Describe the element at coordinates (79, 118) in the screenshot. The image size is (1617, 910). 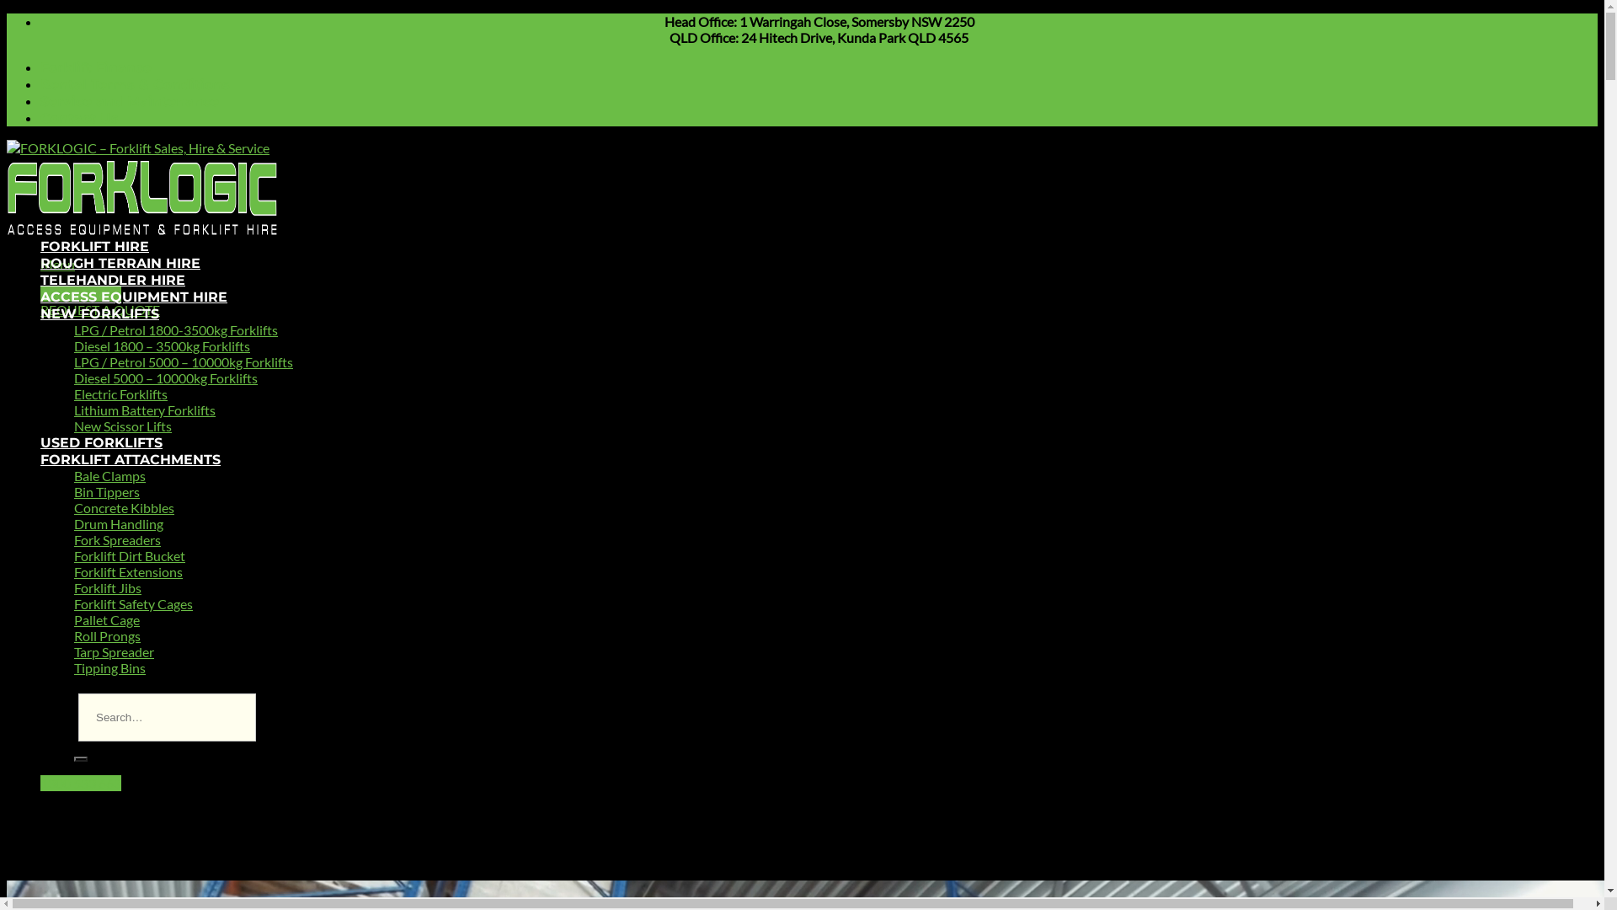
I see `Contact Us` at that location.